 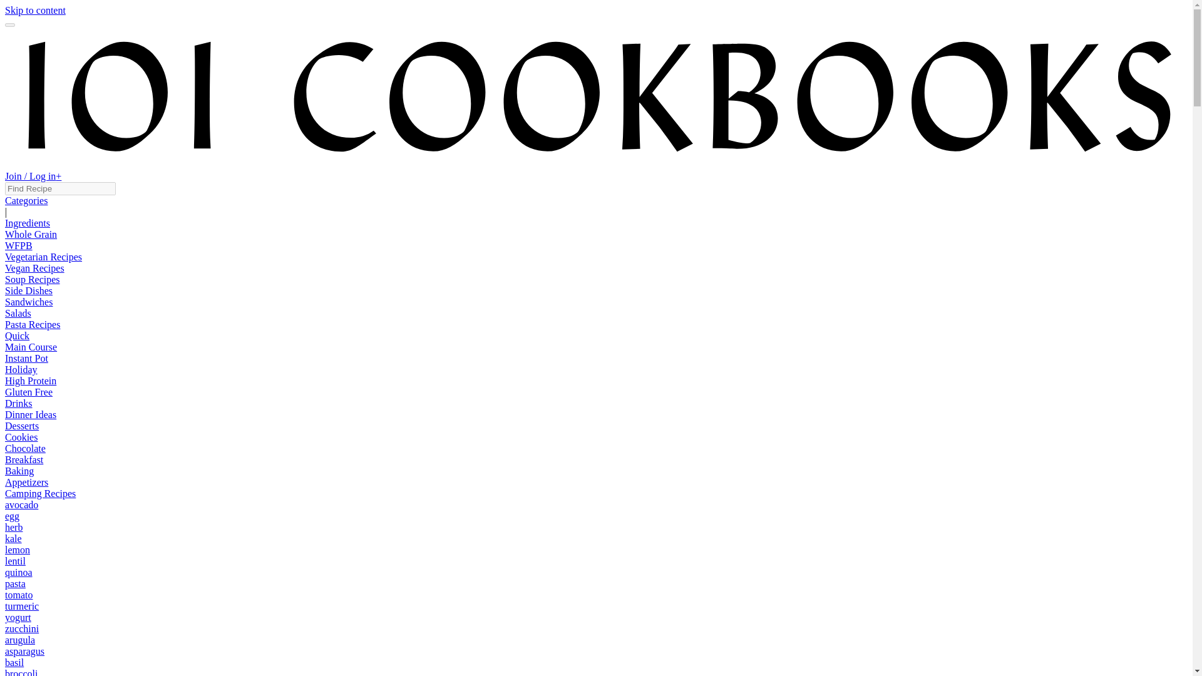 What do you see at coordinates (29, 302) in the screenshot?
I see `Sandwiches` at bounding box center [29, 302].